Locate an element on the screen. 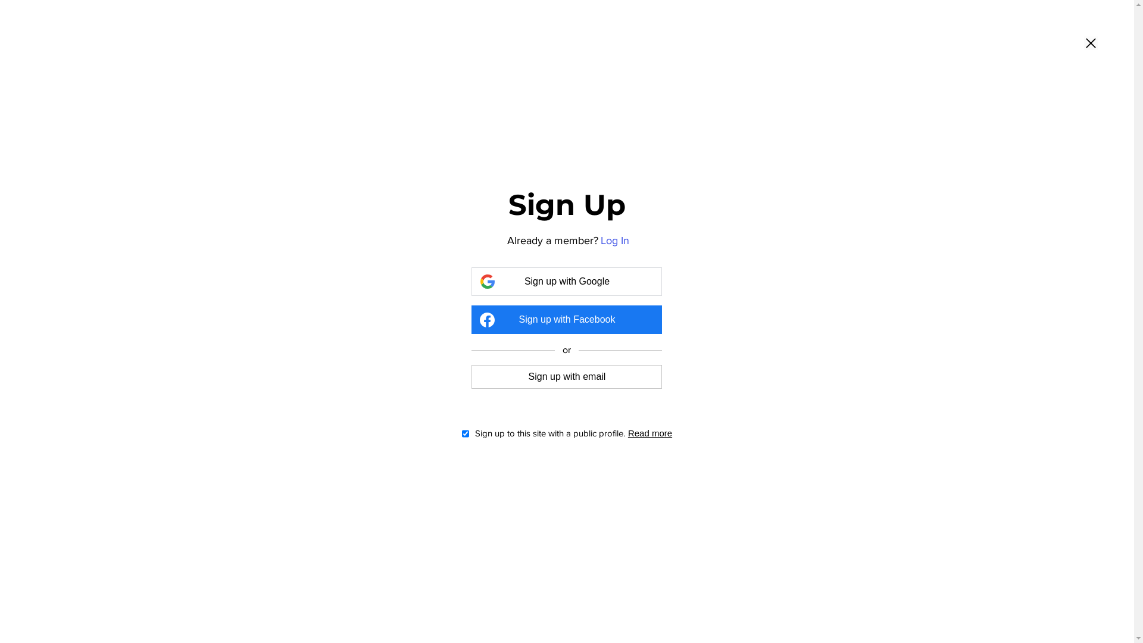 Image resolution: width=1143 pixels, height=643 pixels. Read more is located at coordinates (652, 433).